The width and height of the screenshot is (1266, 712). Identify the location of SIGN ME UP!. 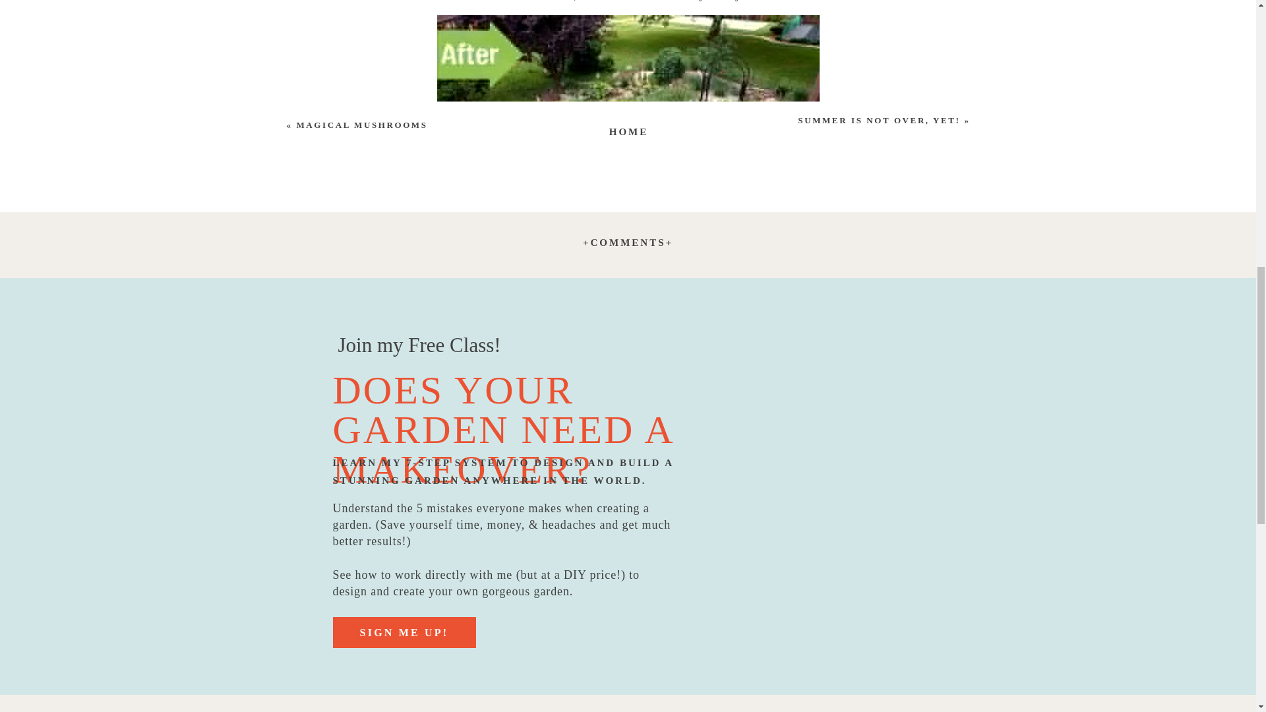
(404, 636).